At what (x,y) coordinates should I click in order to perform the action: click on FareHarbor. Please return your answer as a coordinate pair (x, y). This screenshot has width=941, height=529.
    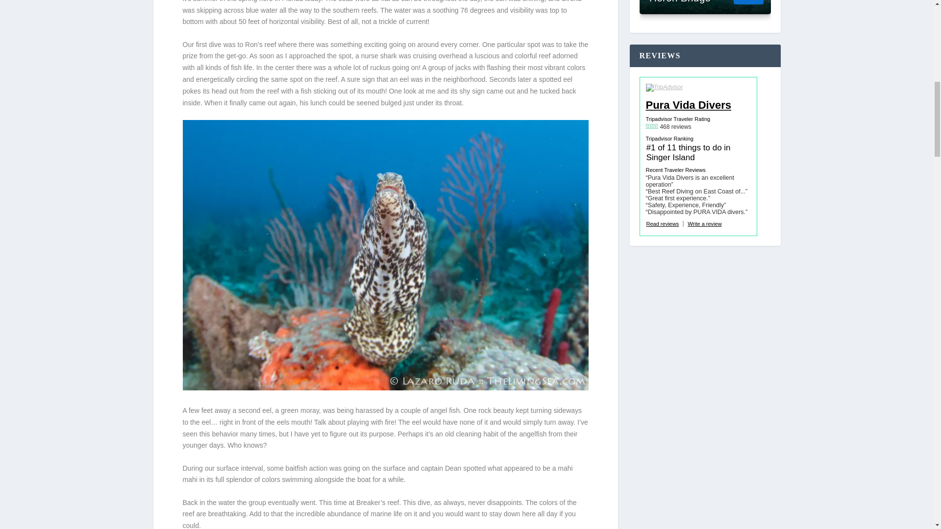
    Looking at the image, I should click on (867, 42).